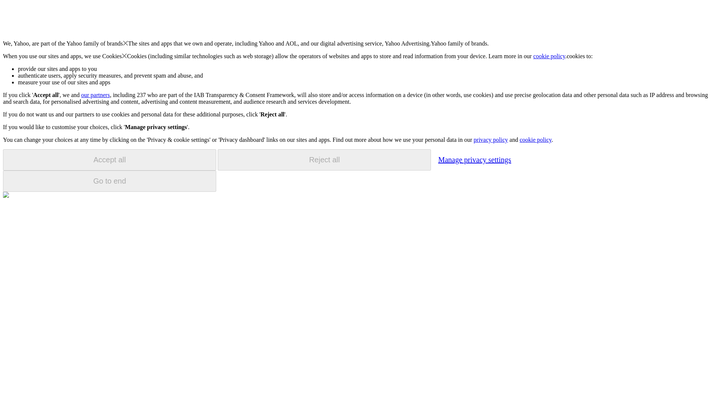 This screenshot has width=717, height=403. What do you see at coordinates (324, 160) in the screenshot?
I see `Reject all` at bounding box center [324, 160].